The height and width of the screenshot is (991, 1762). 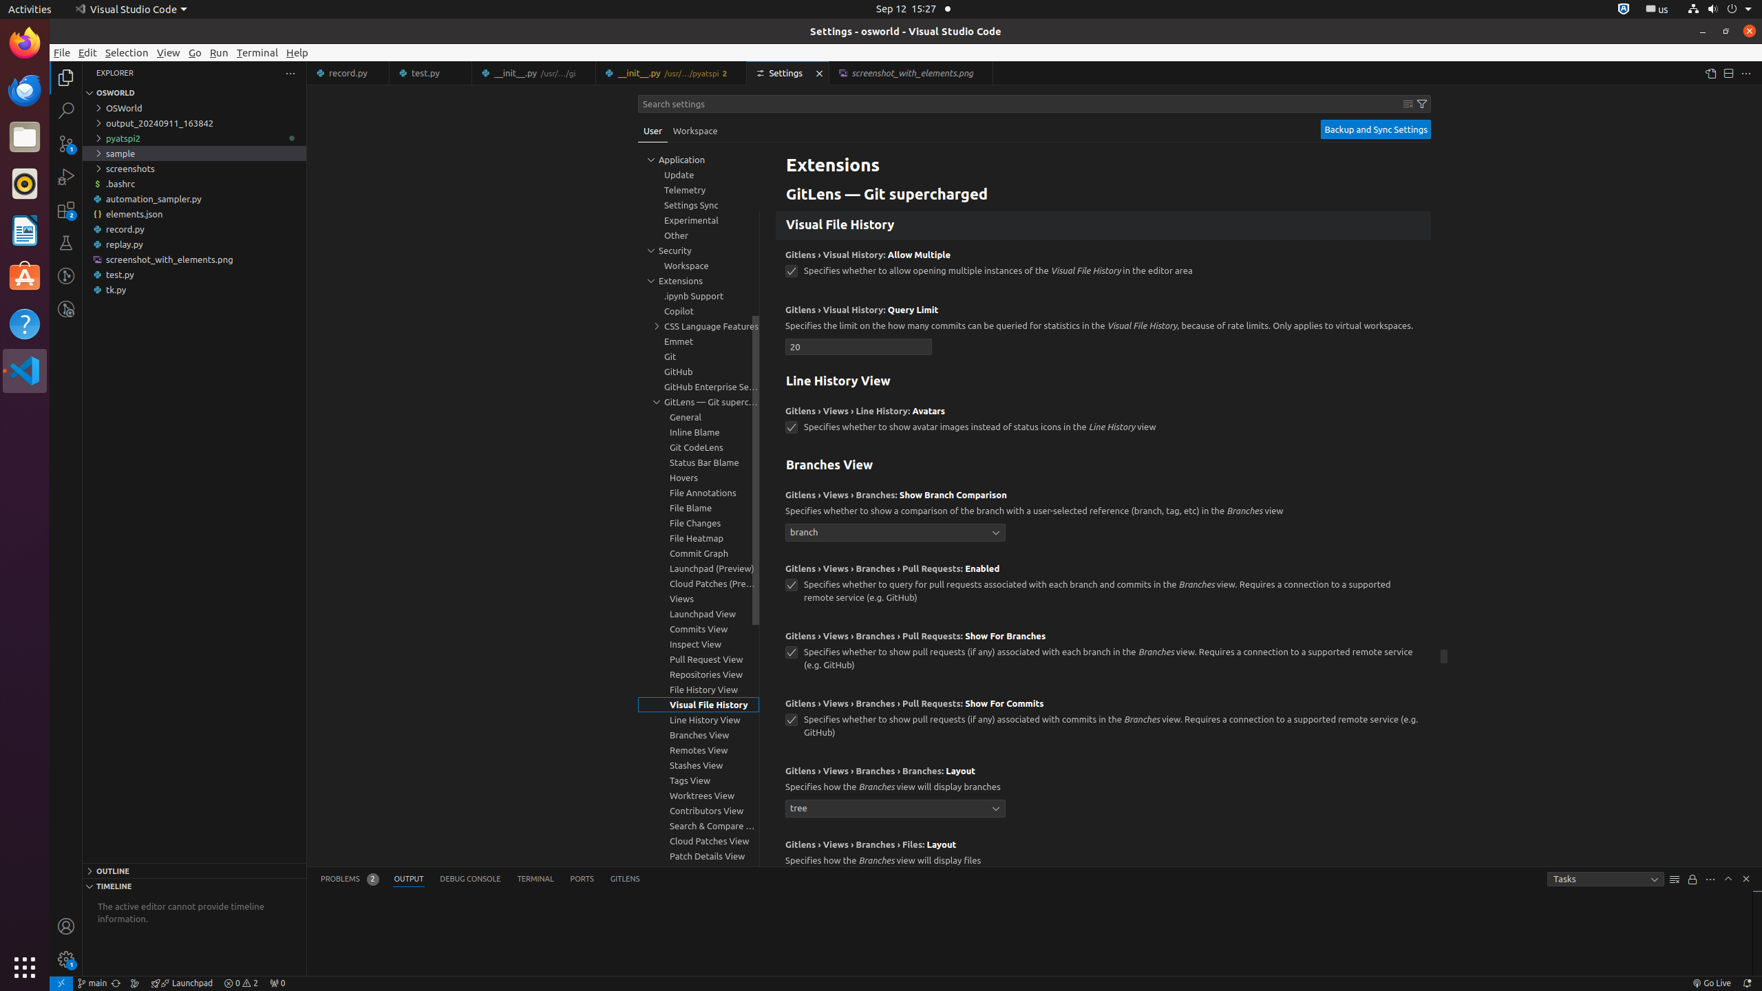 What do you see at coordinates (1606, 880) in the screenshot?
I see `Tasks` at bounding box center [1606, 880].